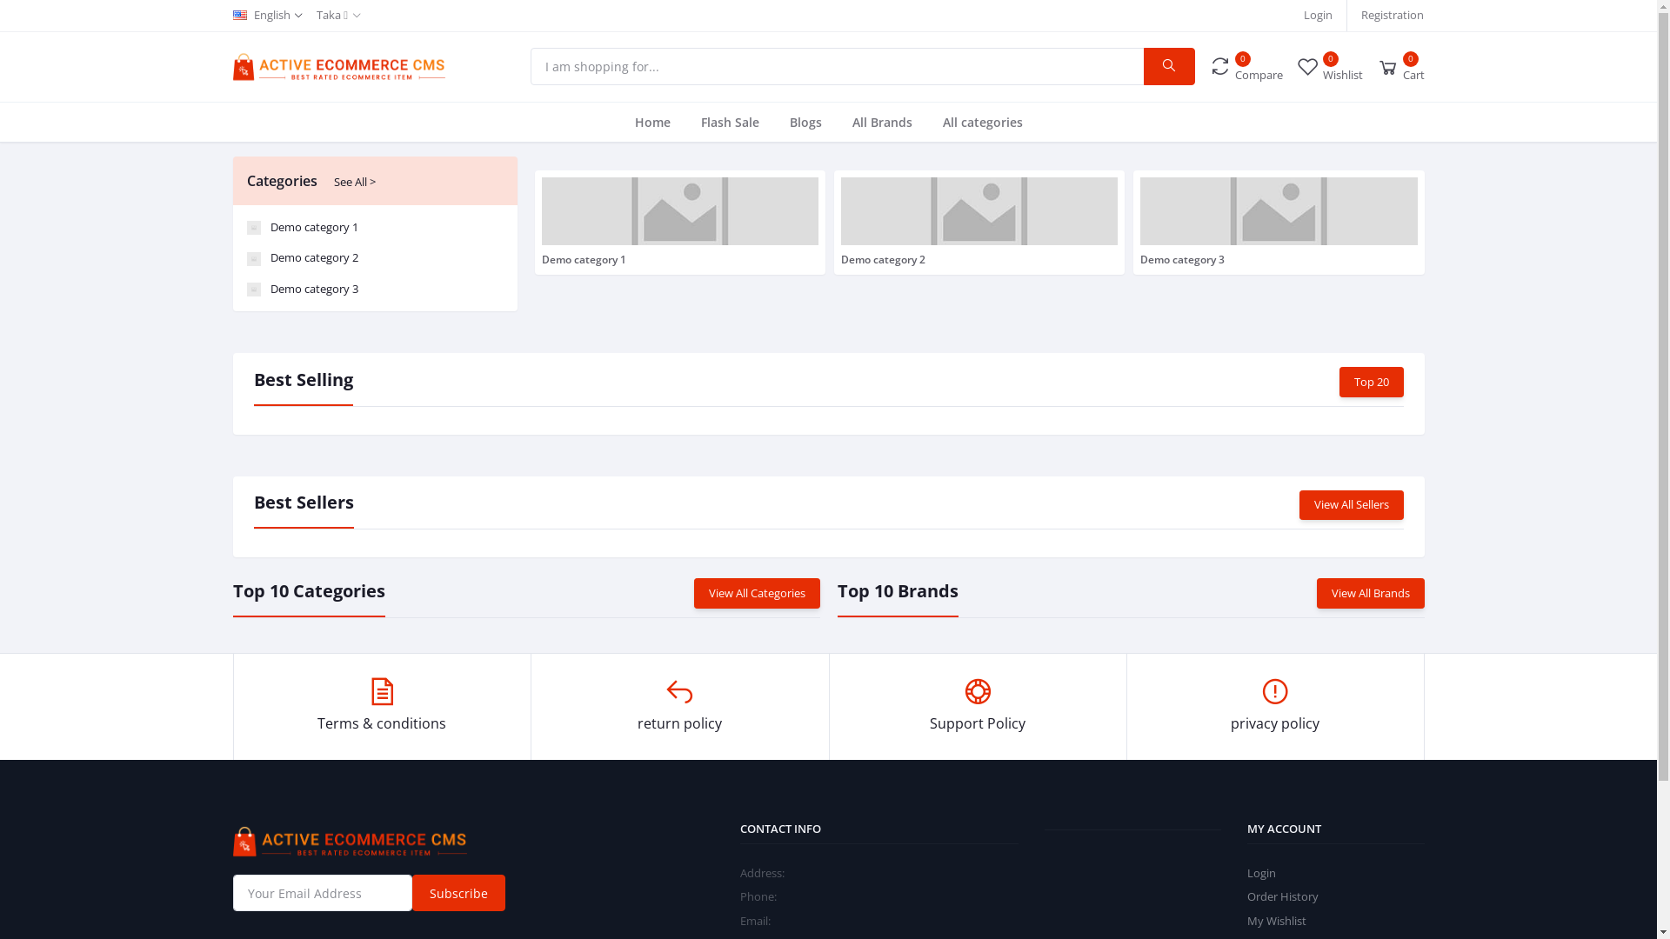 Image resolution: width=1670 pixels, height=939 pixels. I want to click on See All >, so click(355, 182).